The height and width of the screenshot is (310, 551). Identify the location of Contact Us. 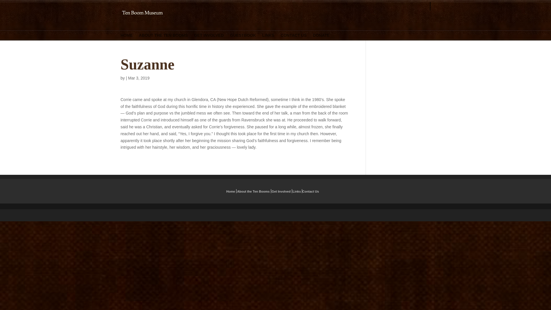
(311, 191).